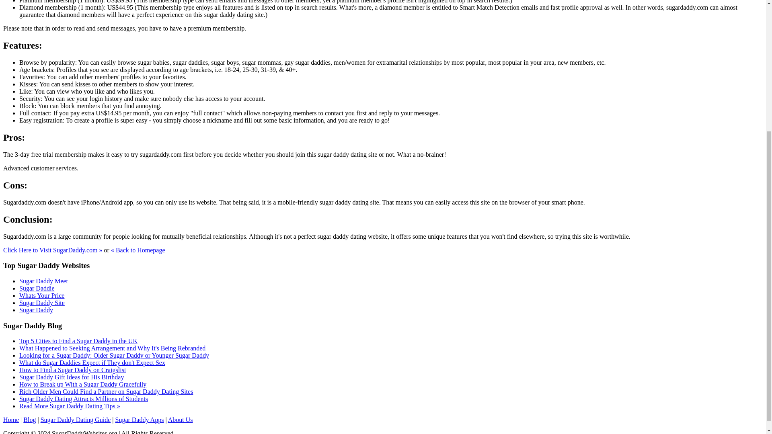 This screenshot has width=772, height=434. Describe the element at coordinates (10, 420) in the screenshot. I see `Sugar Daddy Websites` at that location.